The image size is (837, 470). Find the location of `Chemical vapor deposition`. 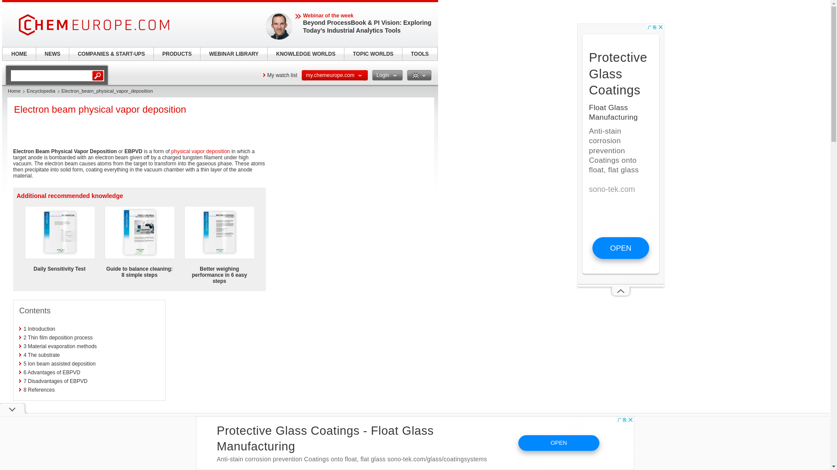

Chemical vapor deposition is located at coordinates (162, 452).